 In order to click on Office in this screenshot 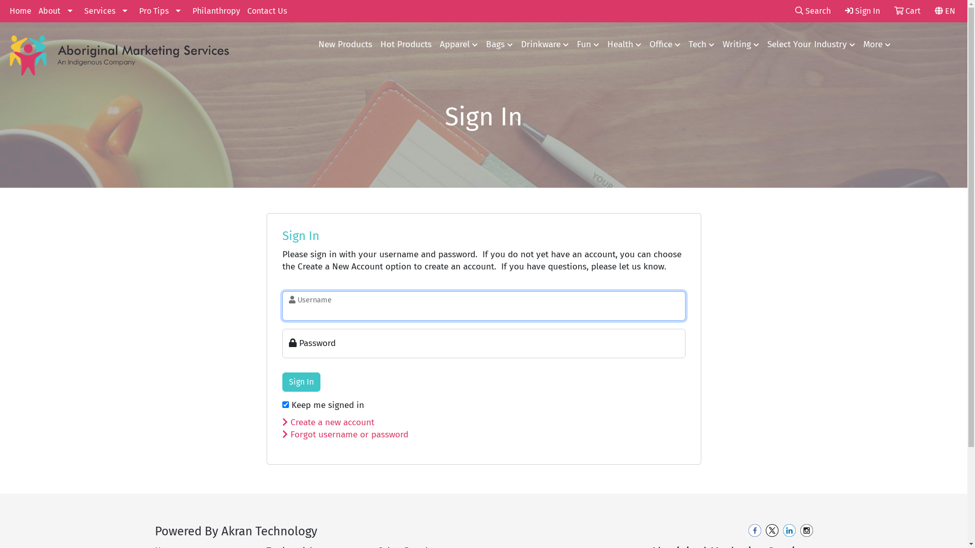, I will do `click(665, 45)`.